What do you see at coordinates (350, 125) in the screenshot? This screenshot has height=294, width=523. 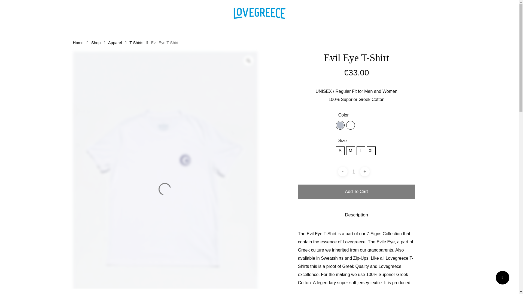 I see `White` at bounding box center [350, 125].